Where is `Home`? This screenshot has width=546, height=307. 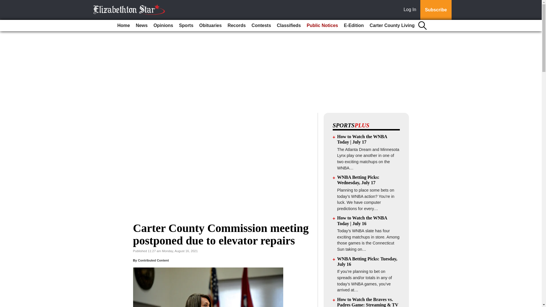
Home is located at coordinates (123, 26).